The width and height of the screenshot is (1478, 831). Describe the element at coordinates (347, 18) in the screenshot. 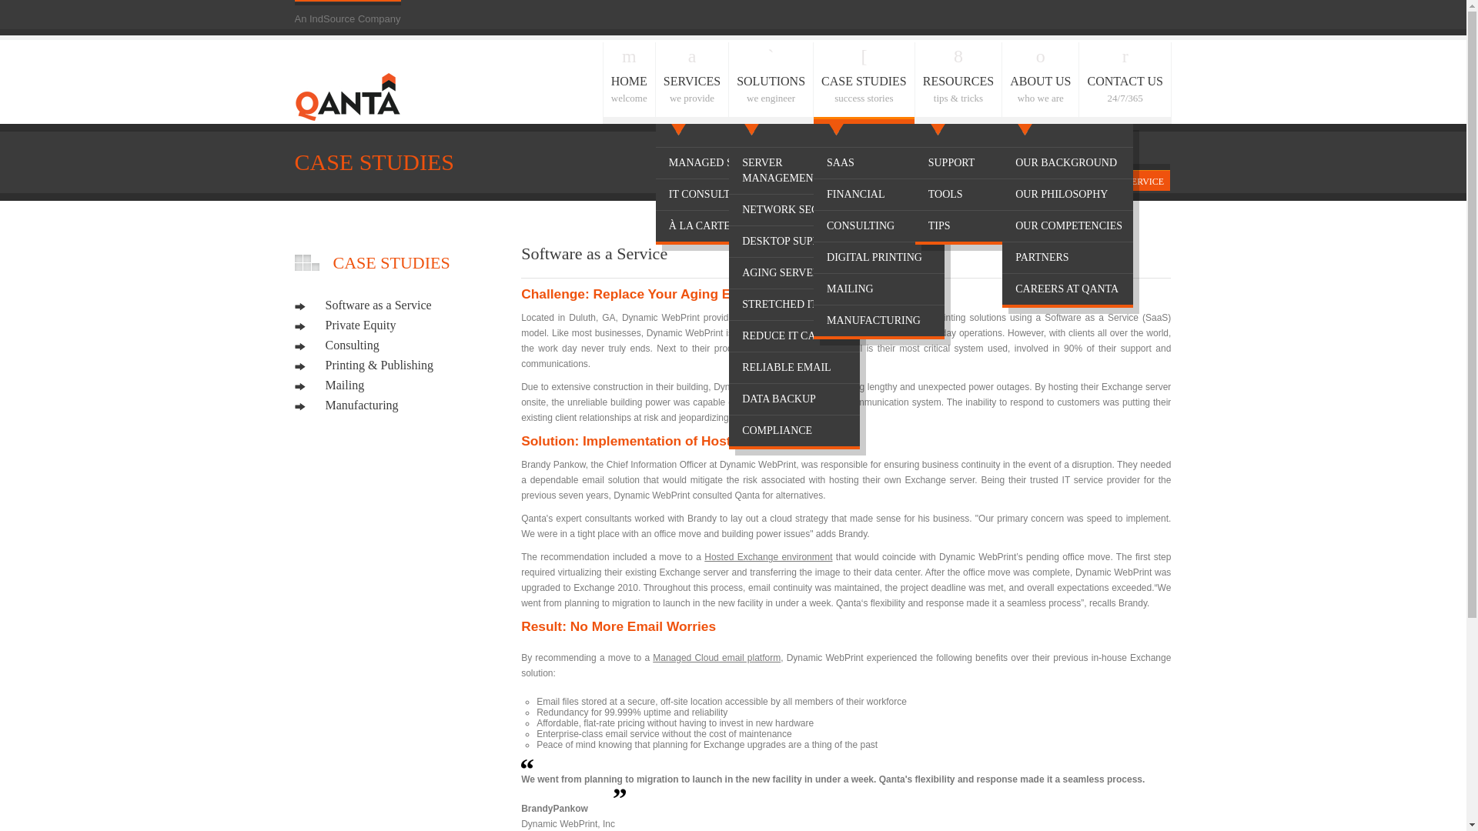

I see `An IndSource Company` at that location.